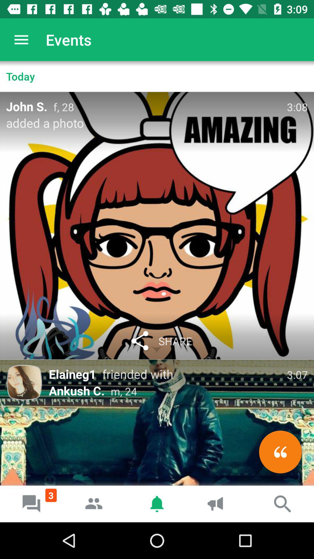 Image resolution: width=314 pixels, height=559 pixels. I want to click on add comment, so click(280, 452).